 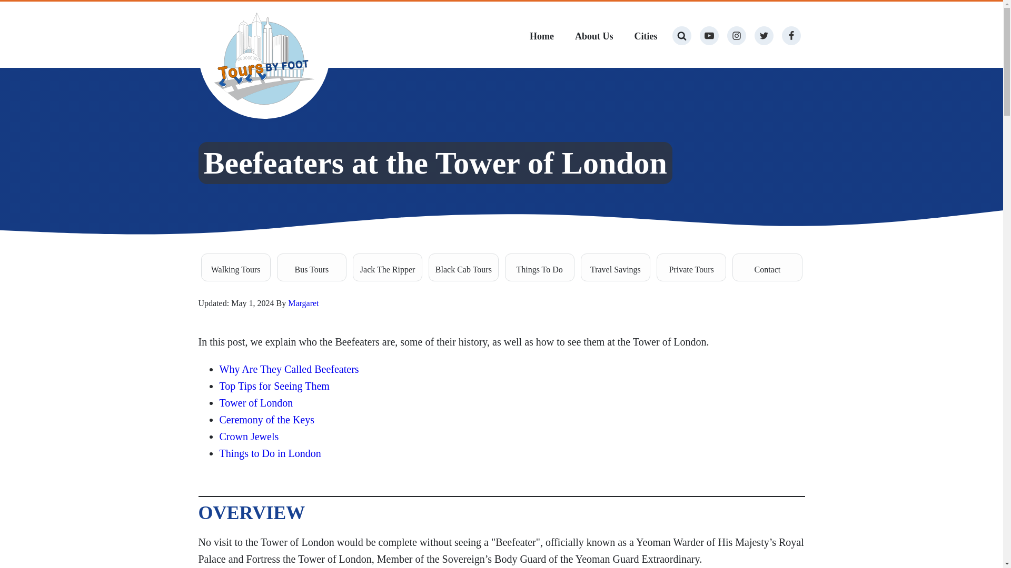 I want to click on Walking Tours, so click(x=236, y=267).